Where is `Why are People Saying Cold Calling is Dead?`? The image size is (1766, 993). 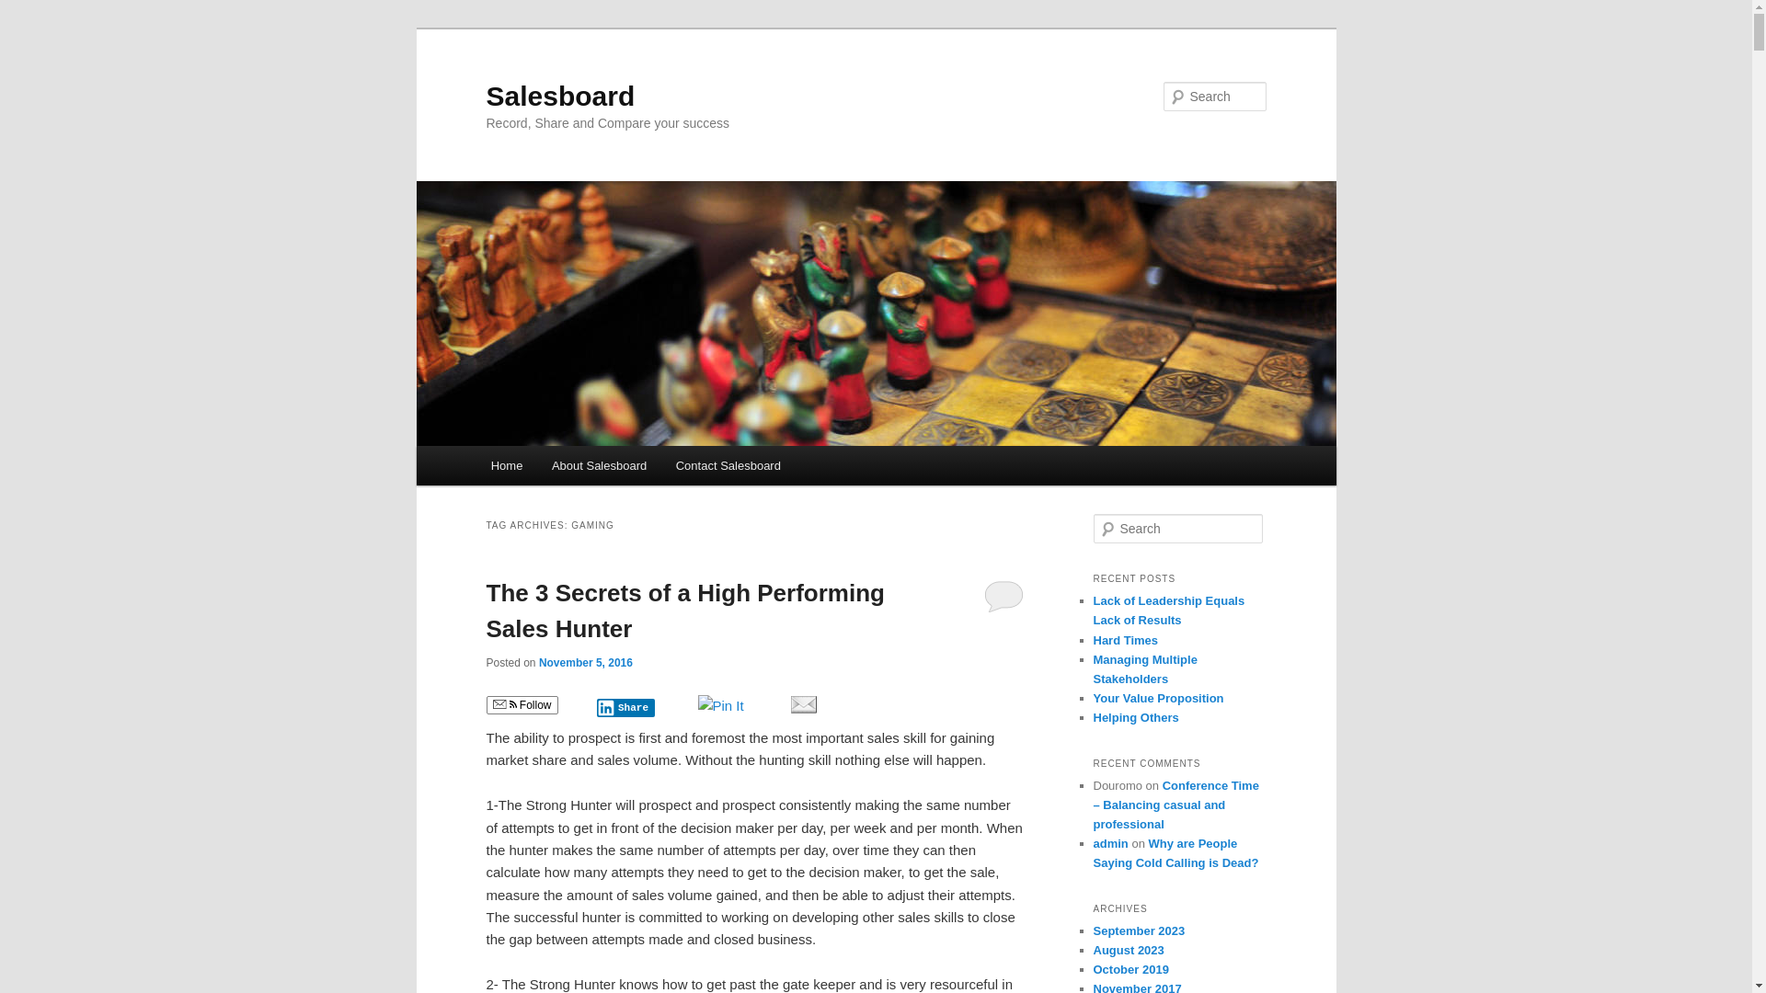
Why are People Saying Cold Calling is Dead? is located at coordinates (1175, 853).